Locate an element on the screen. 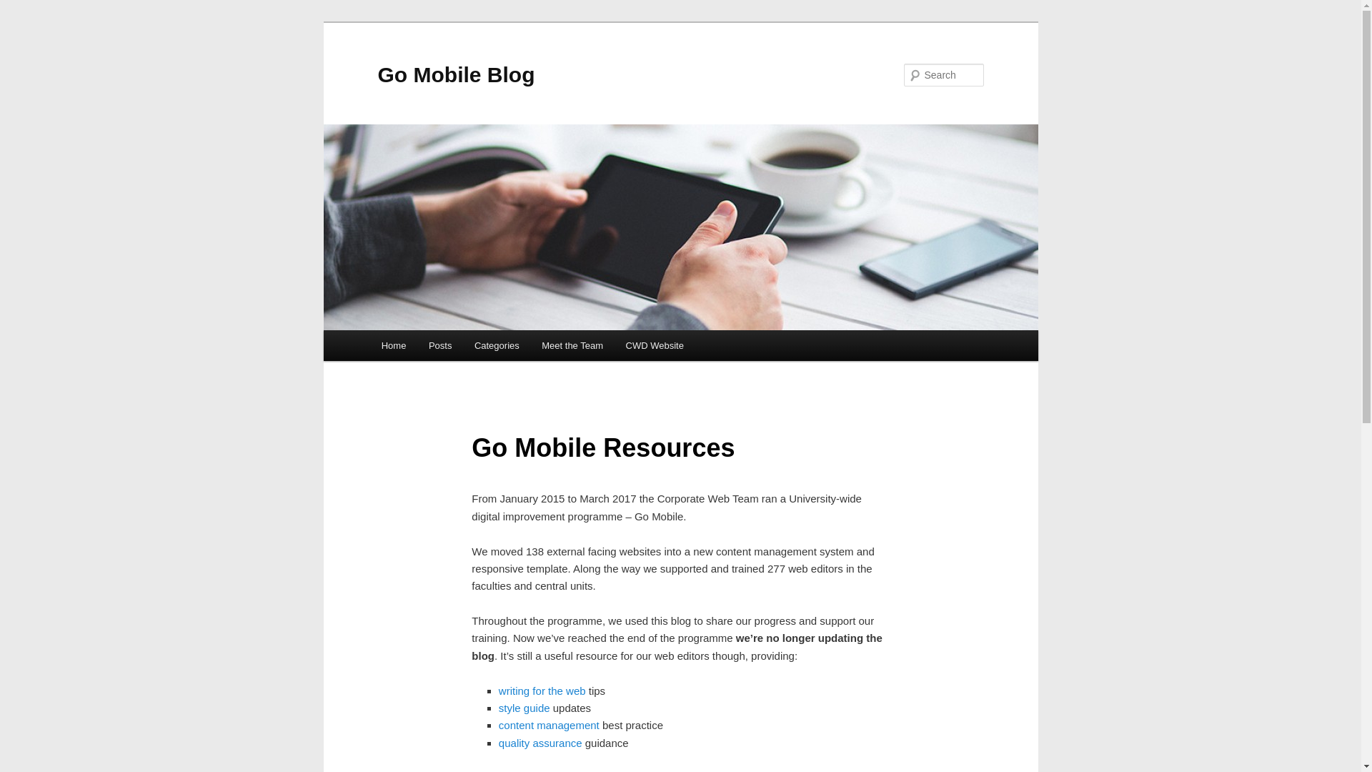 The width and height of the screenshot is (1372, 772). Meet the Team is located at coordinates (573, 346).